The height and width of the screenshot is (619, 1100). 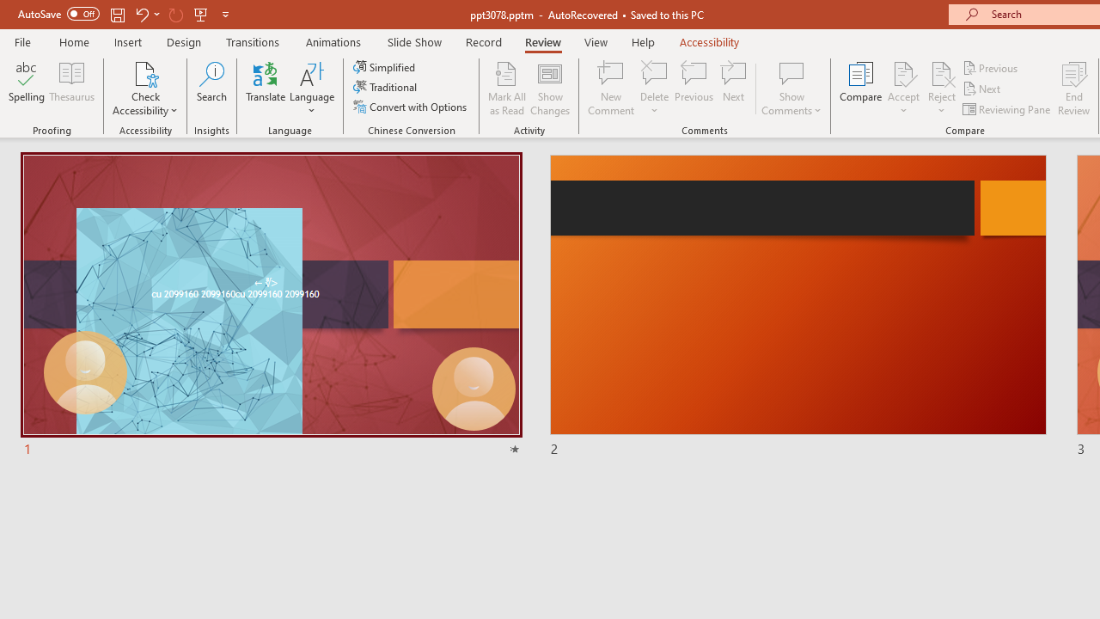 What do you see at coordinates (175, 14) in the screenshot?
I see `Redo` at bounding box center [175, 14].